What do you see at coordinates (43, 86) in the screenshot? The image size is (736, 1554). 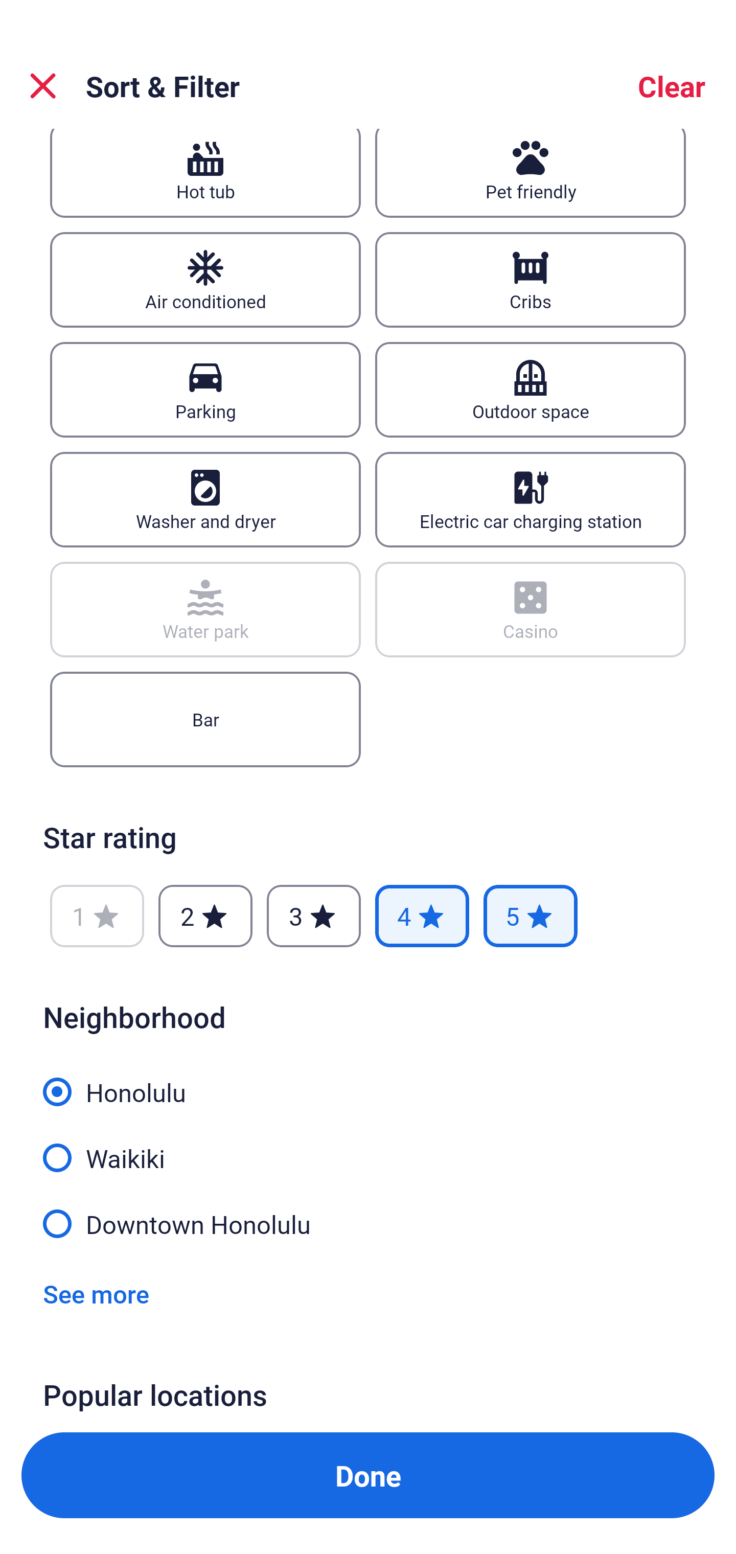 I see `Close Sort and Filter` at bounding box center [43, 86].